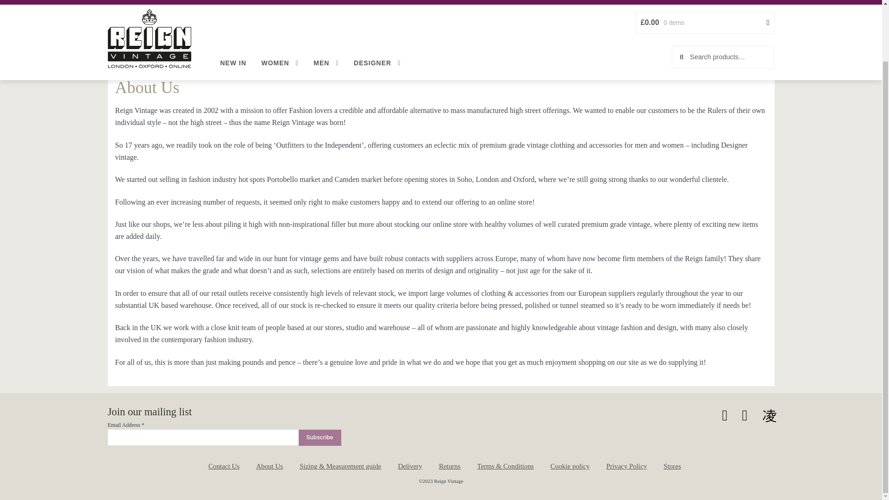 The height and width of the screenshot is (500, 889). What do you see at coordinates (326, 6) in the screenshot?
I see `MEN` at bounding box center [326, 6].